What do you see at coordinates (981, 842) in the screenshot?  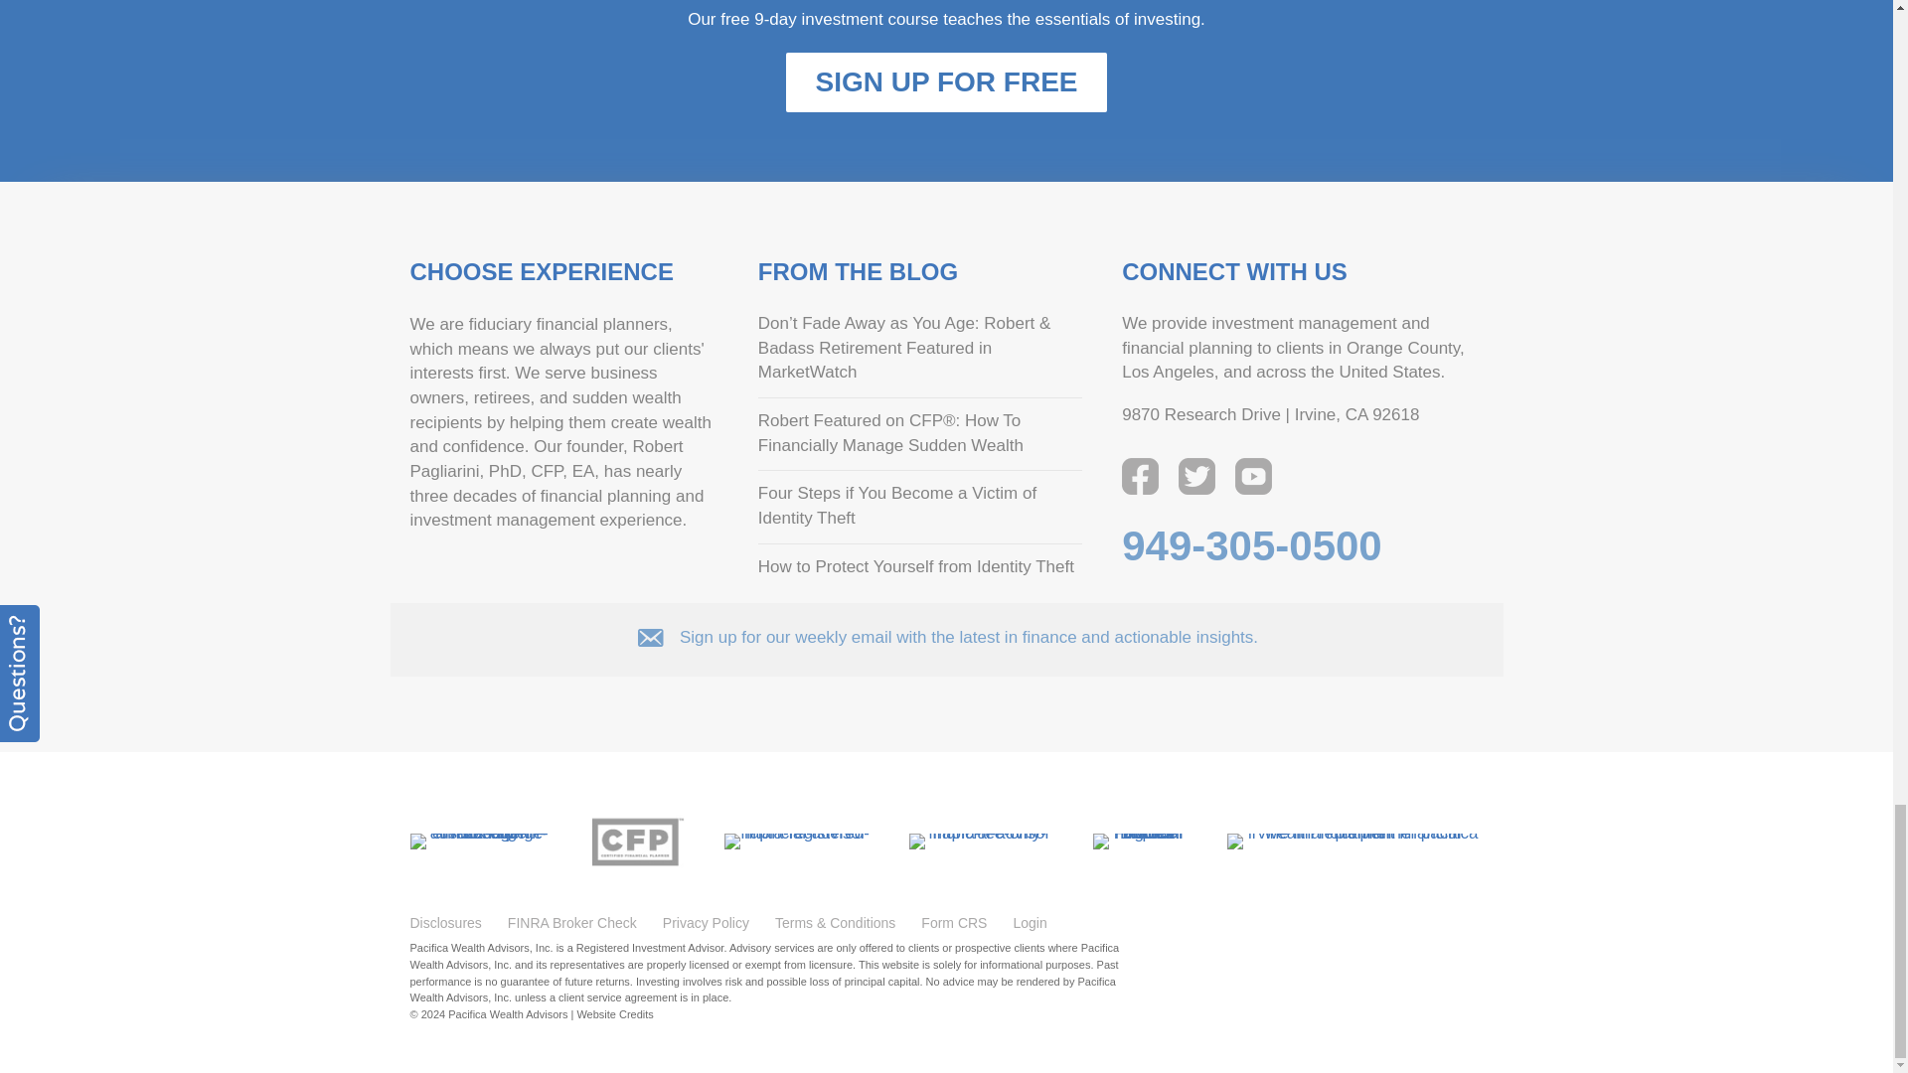 I see `napfa-fee-only-financial-advisor` at bounding box center [981, 842].